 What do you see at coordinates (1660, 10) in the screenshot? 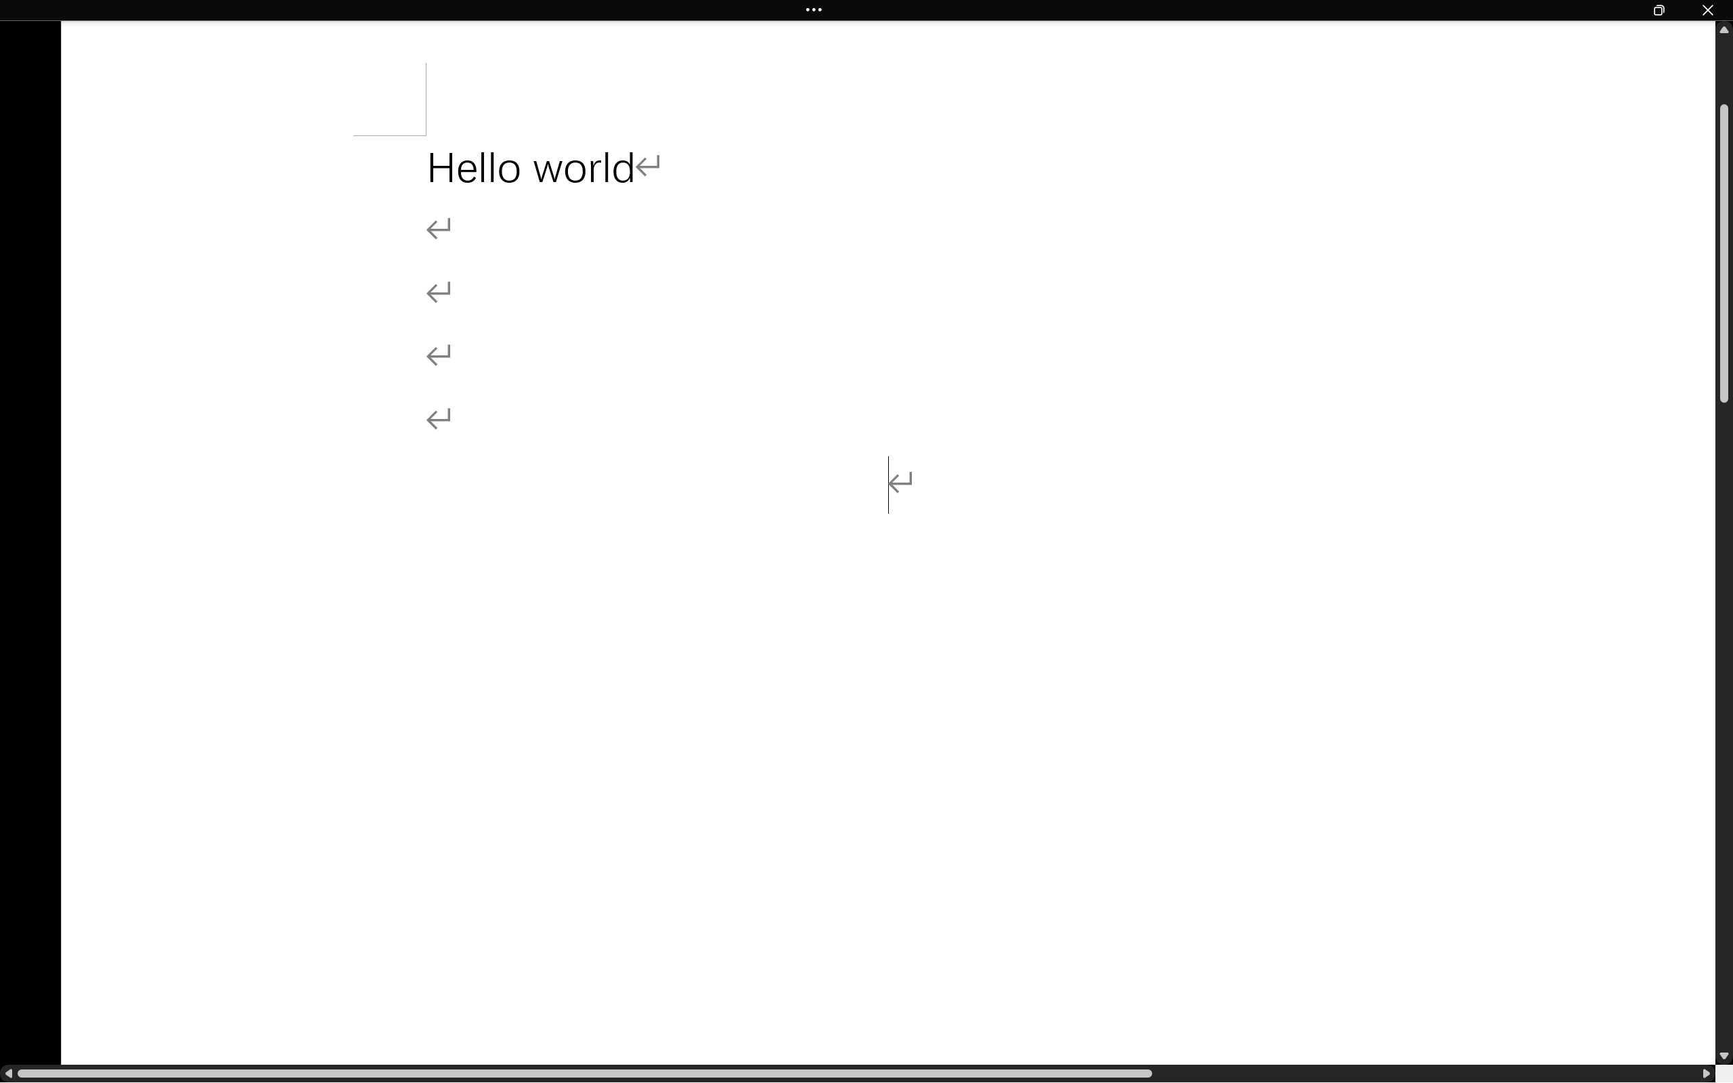
I see `Restore Down` at bounding box center [1660, 10].